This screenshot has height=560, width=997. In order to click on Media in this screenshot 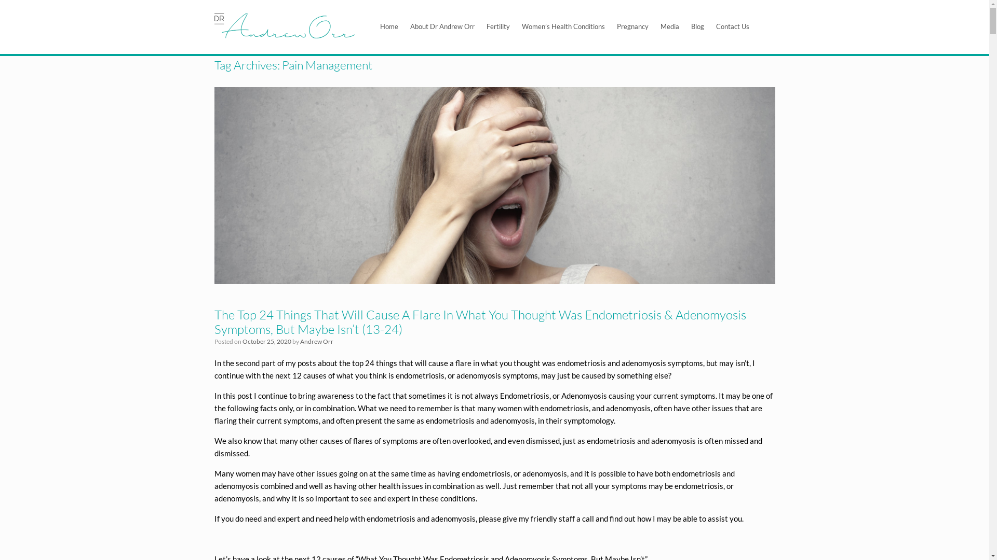, I will do `click(670, 27)`.